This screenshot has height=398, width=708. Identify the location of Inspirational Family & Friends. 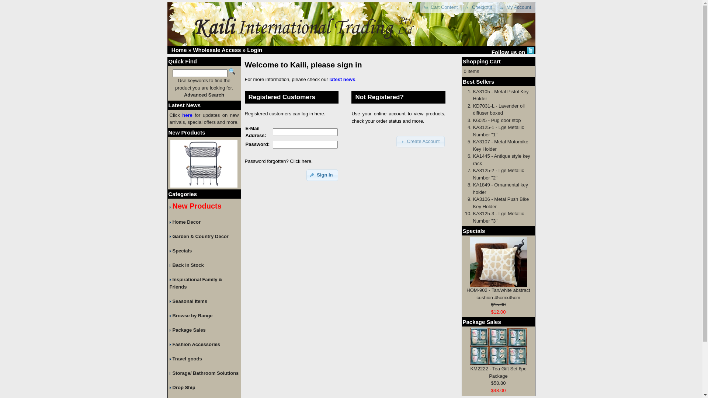
(196, 283).